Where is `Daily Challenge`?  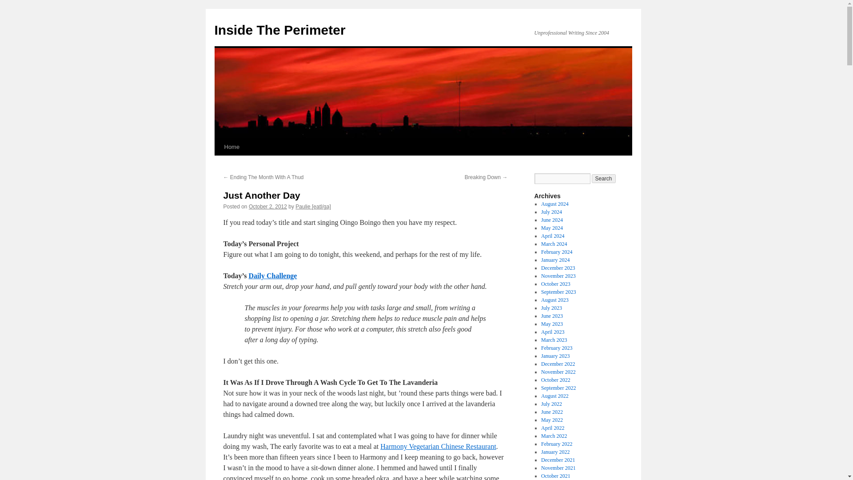
Daily Challenge is located at coordinates (273, 276).